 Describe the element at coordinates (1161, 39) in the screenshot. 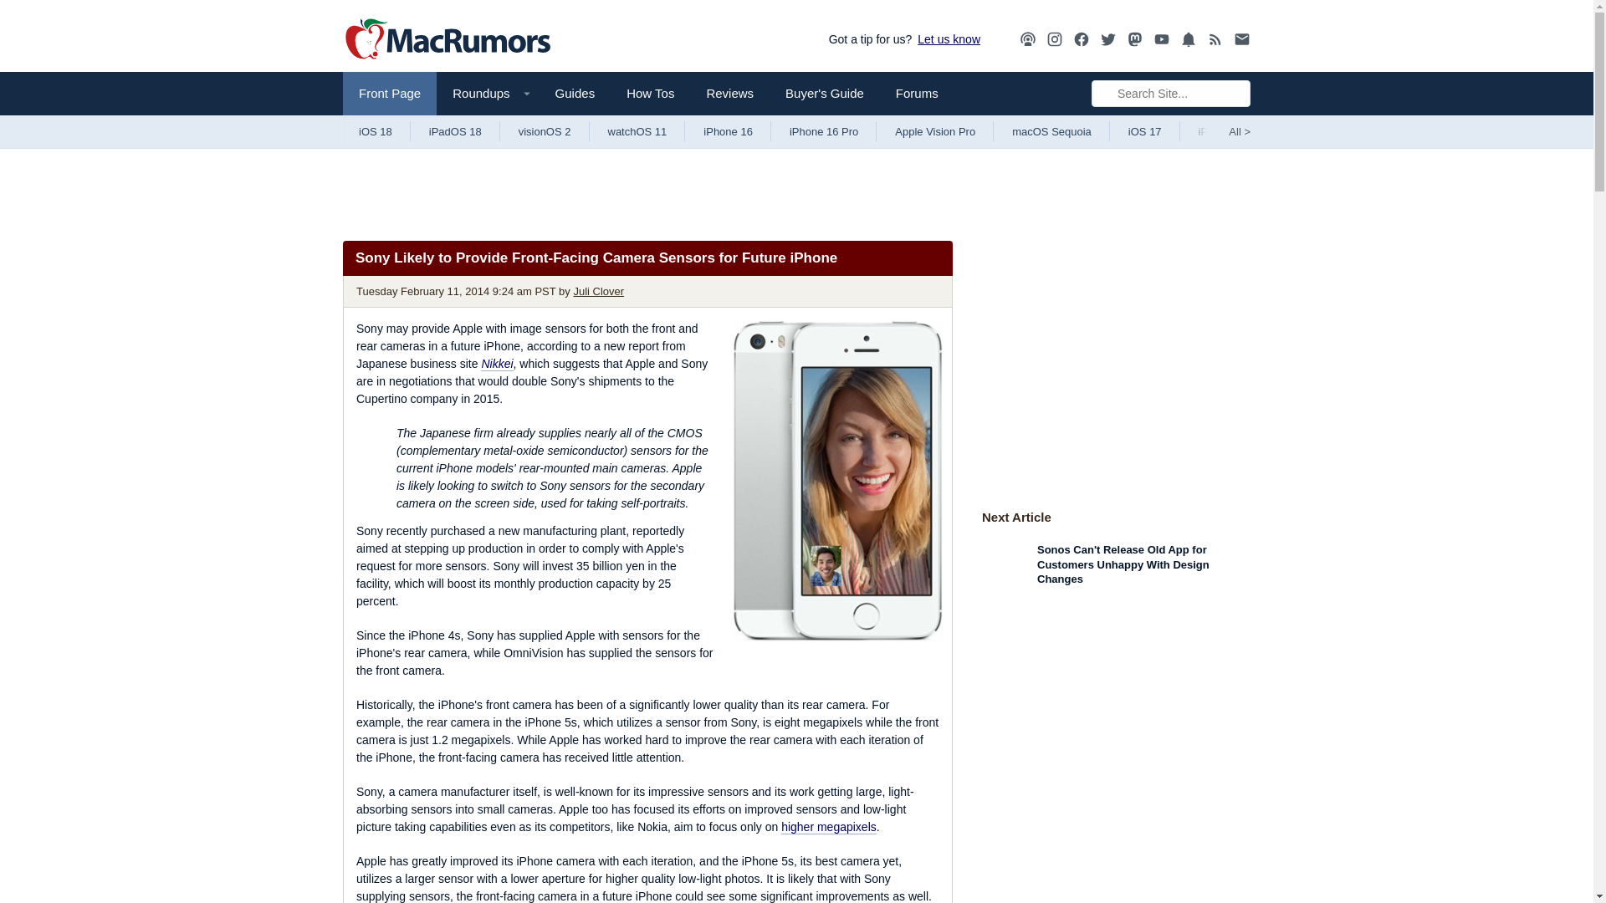

I see `YouTube` at that location.